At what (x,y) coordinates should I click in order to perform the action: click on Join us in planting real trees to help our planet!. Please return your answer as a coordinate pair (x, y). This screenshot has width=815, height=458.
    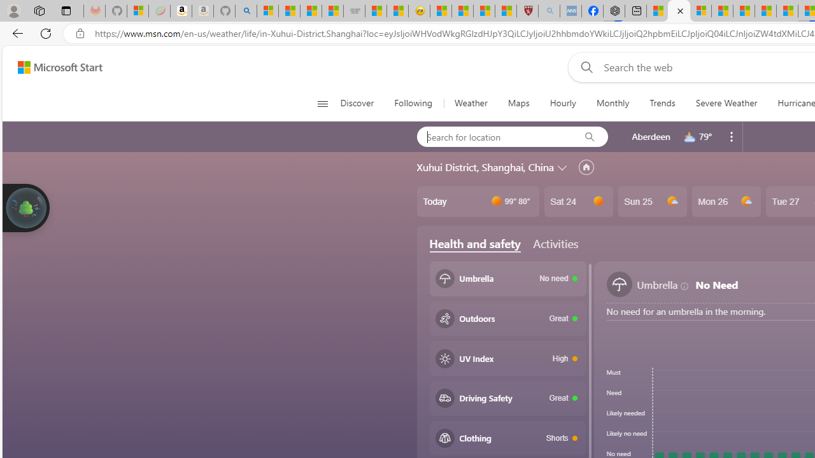
    Looking at the image, I should click on (25, 208).